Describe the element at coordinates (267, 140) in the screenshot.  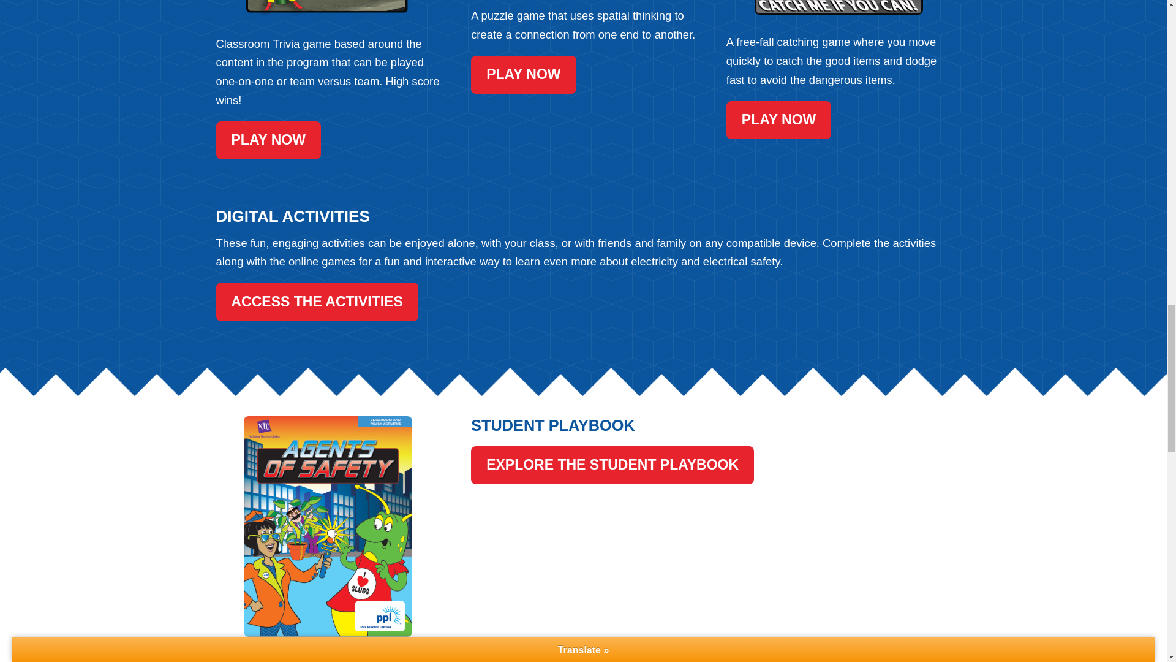
I see `PLAY NOW` at that location.